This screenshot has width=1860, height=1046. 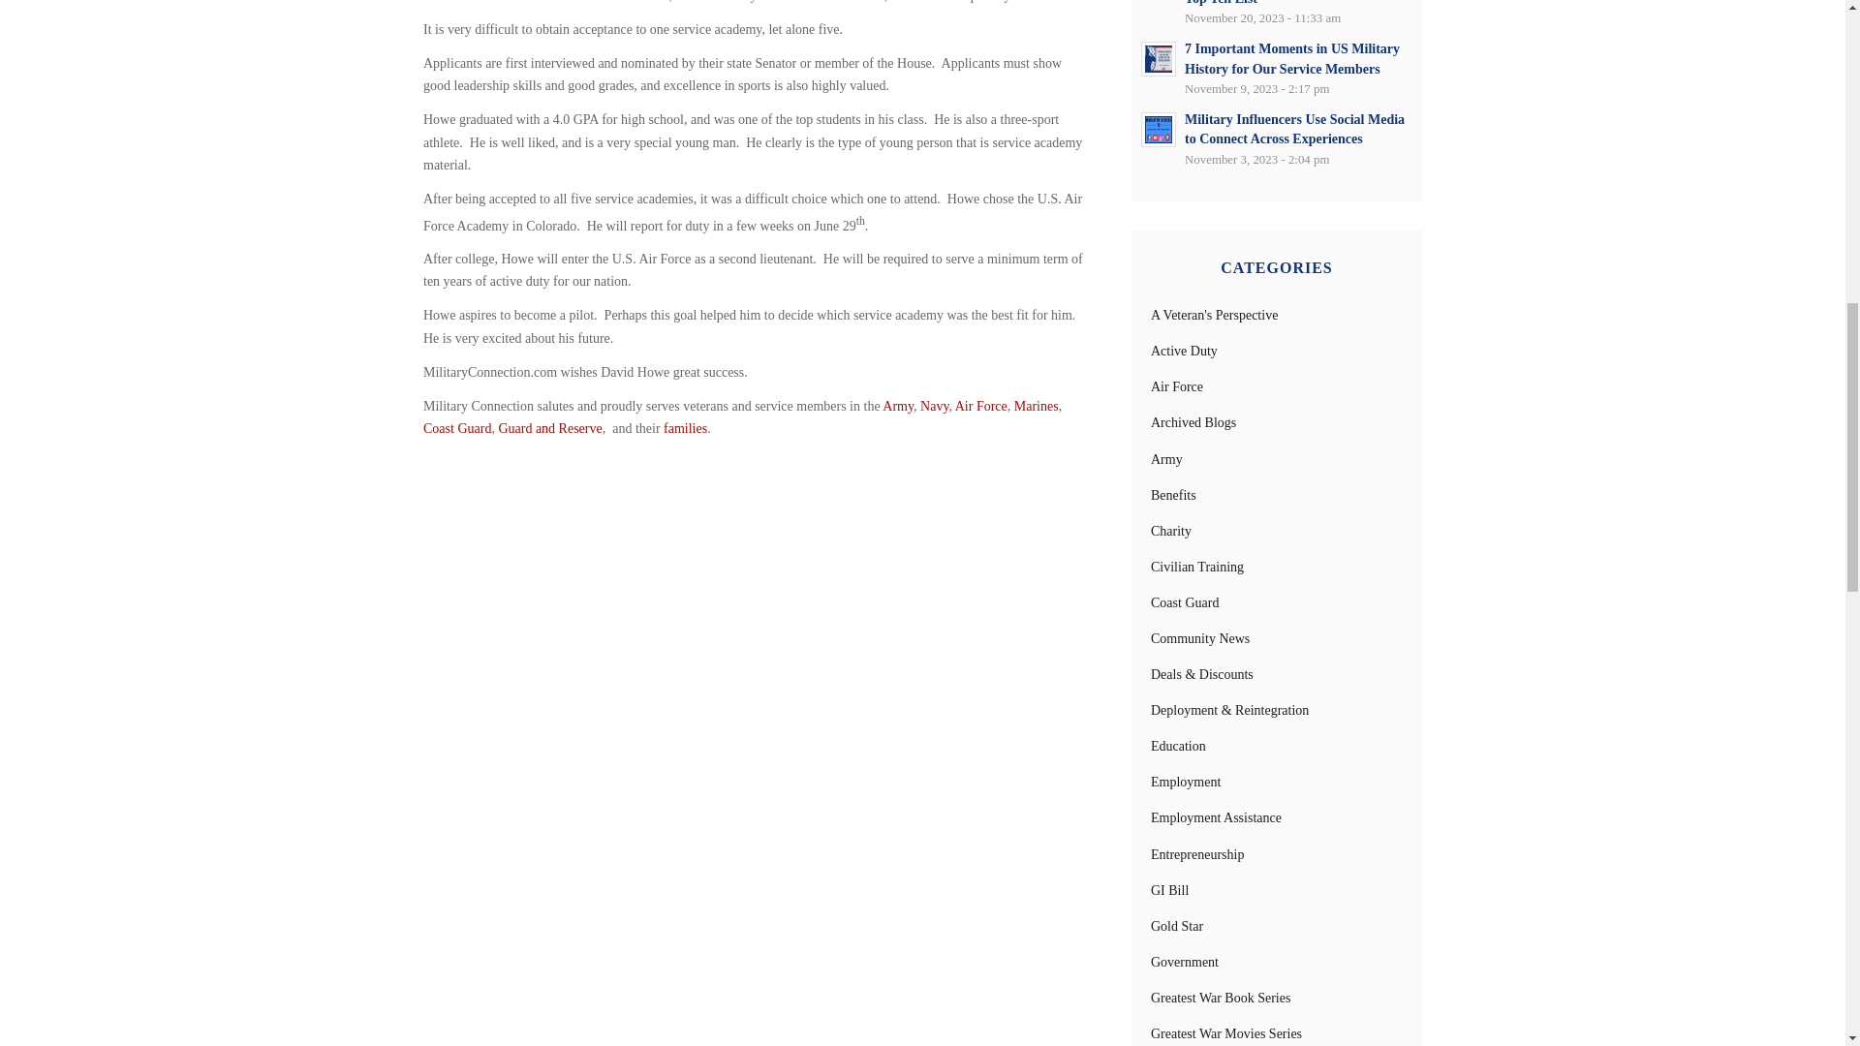 I want to click on families, so click(x=685, y=428).